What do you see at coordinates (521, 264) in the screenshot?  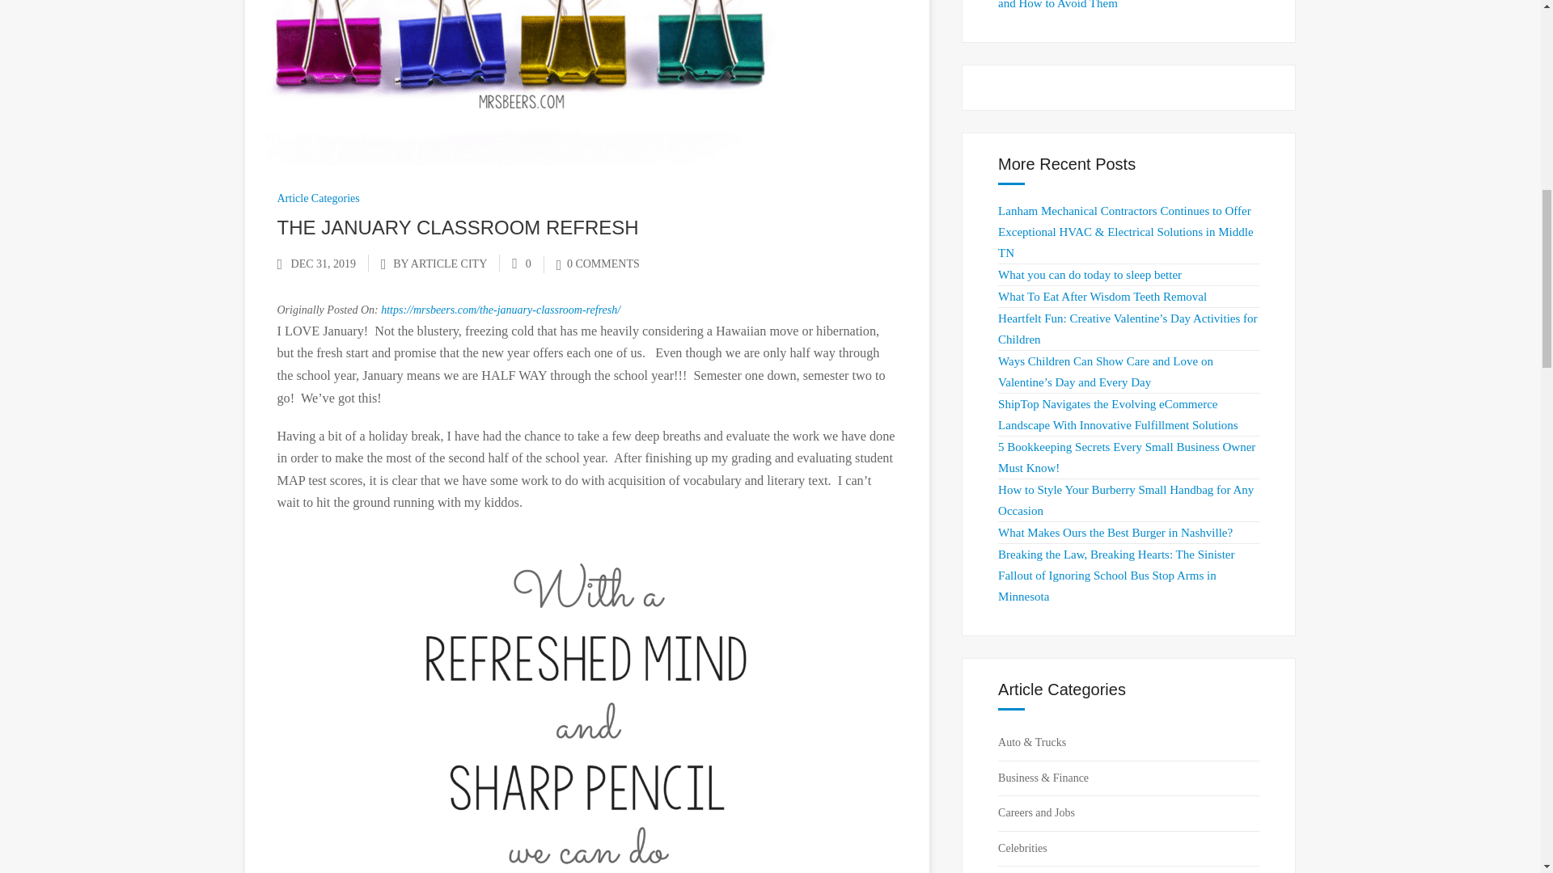 I see `Like this` at bounding box center [521, 264].